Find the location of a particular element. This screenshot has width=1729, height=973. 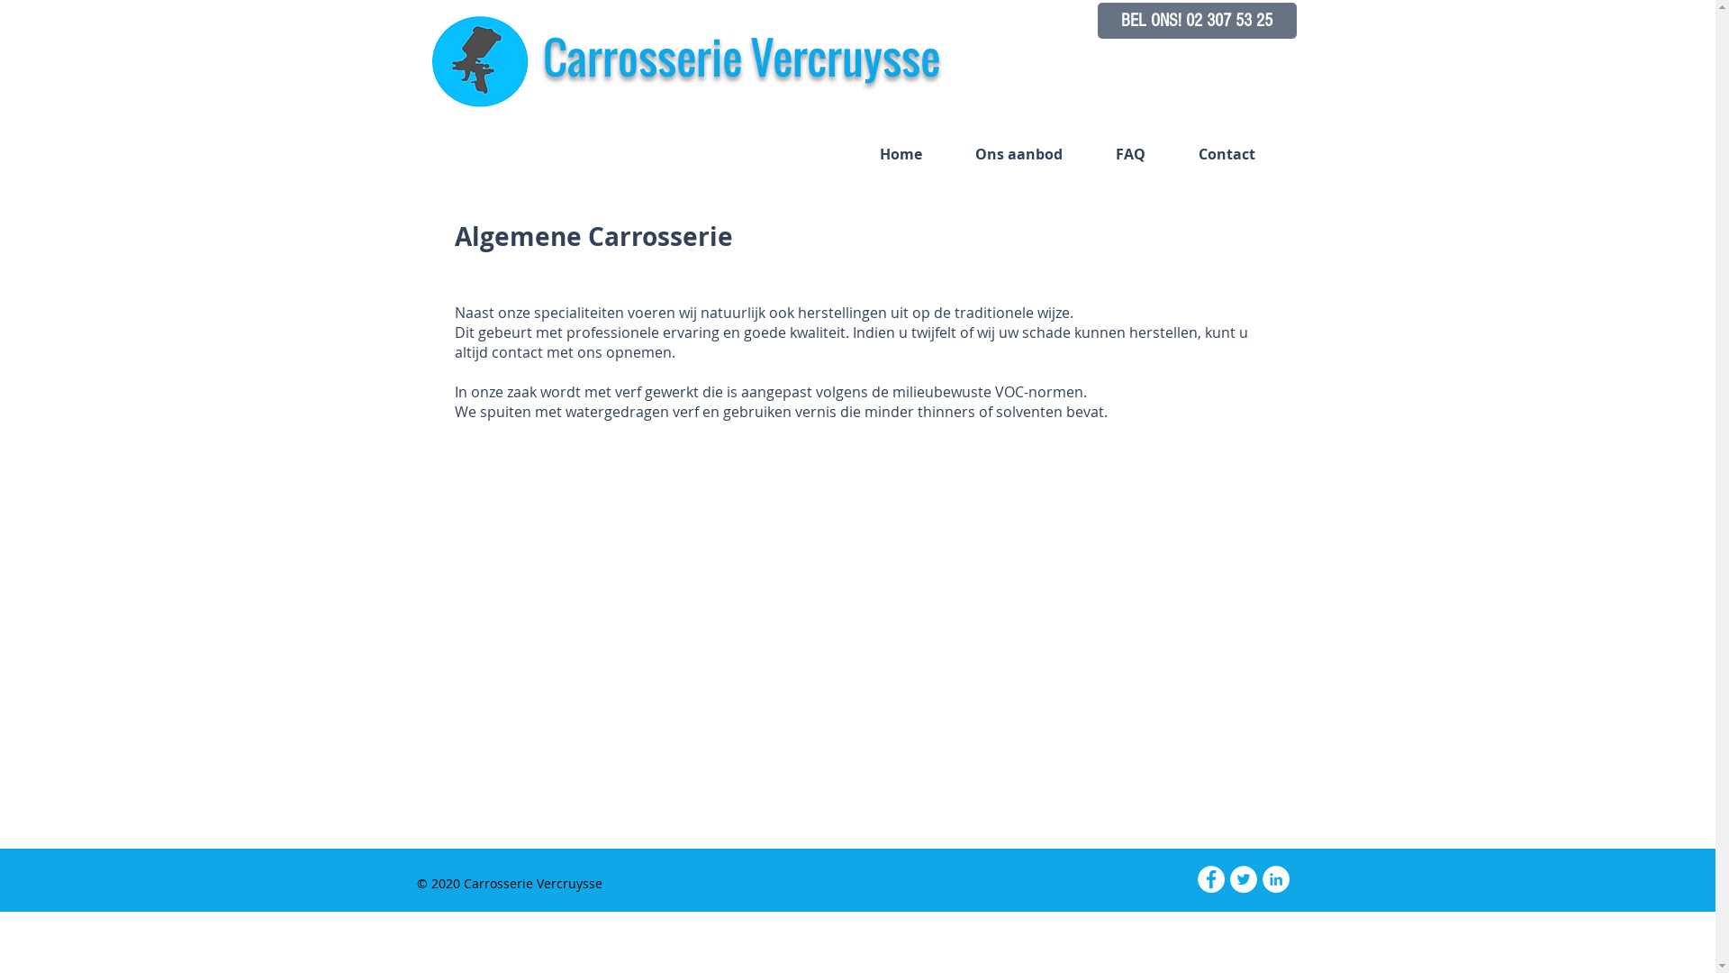

Contact is located at coordinates (1240, 153).